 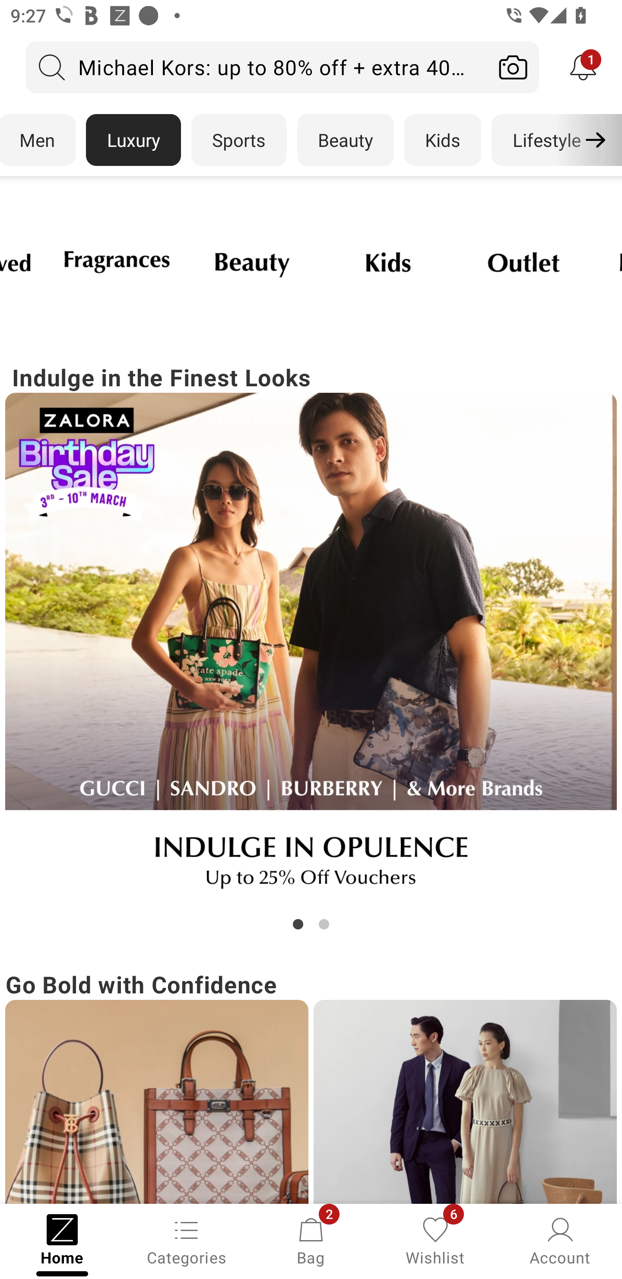 I want to click on Michael Kors: up to 80% off + extra 40% off, so click(x=257, y=67).